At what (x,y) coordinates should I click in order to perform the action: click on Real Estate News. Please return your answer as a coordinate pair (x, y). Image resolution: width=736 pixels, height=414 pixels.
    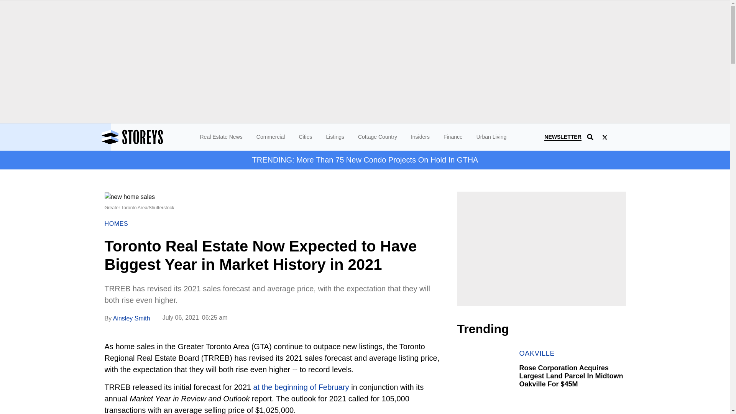
    Looking at the image, I should click on (222, 136).